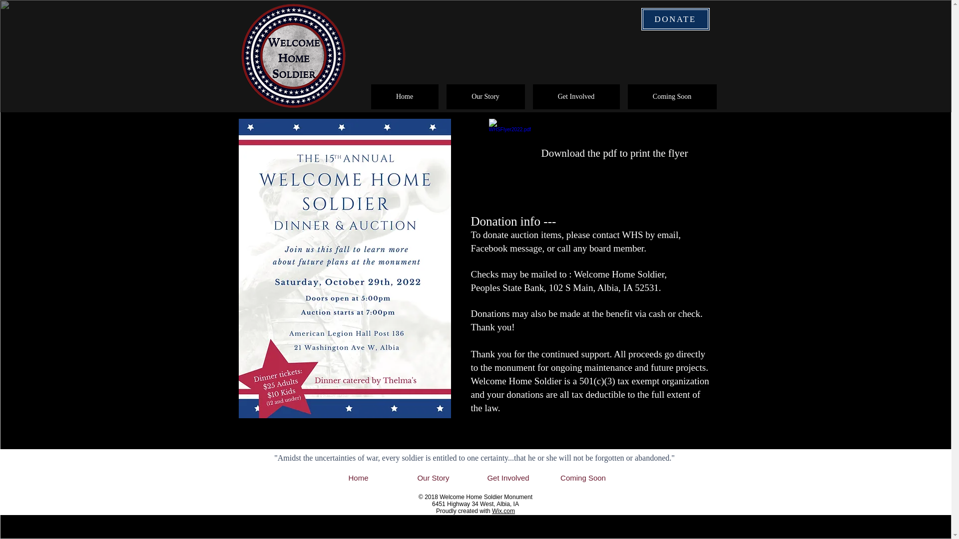 Image resolution: width=959 pixels, height=539 pixels. I want to click on Get Involved, so click(575, 97).